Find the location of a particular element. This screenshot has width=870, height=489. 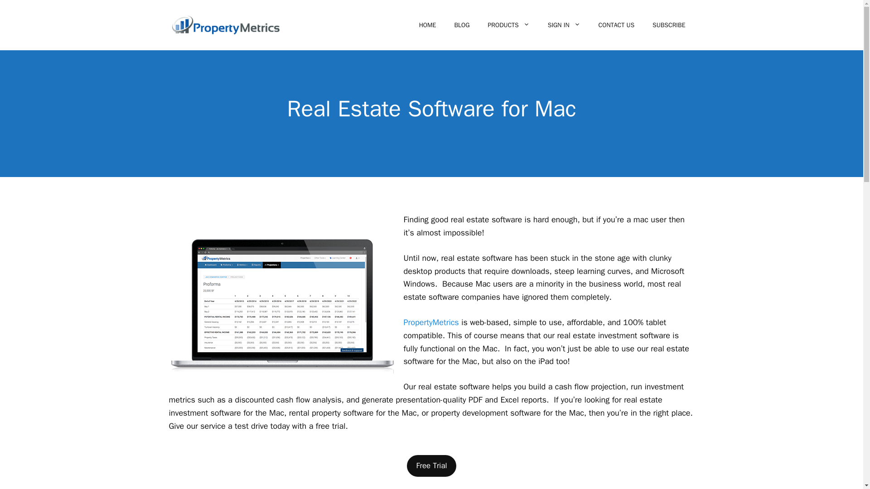

SIGN IN is located at coordinates (564, 25).